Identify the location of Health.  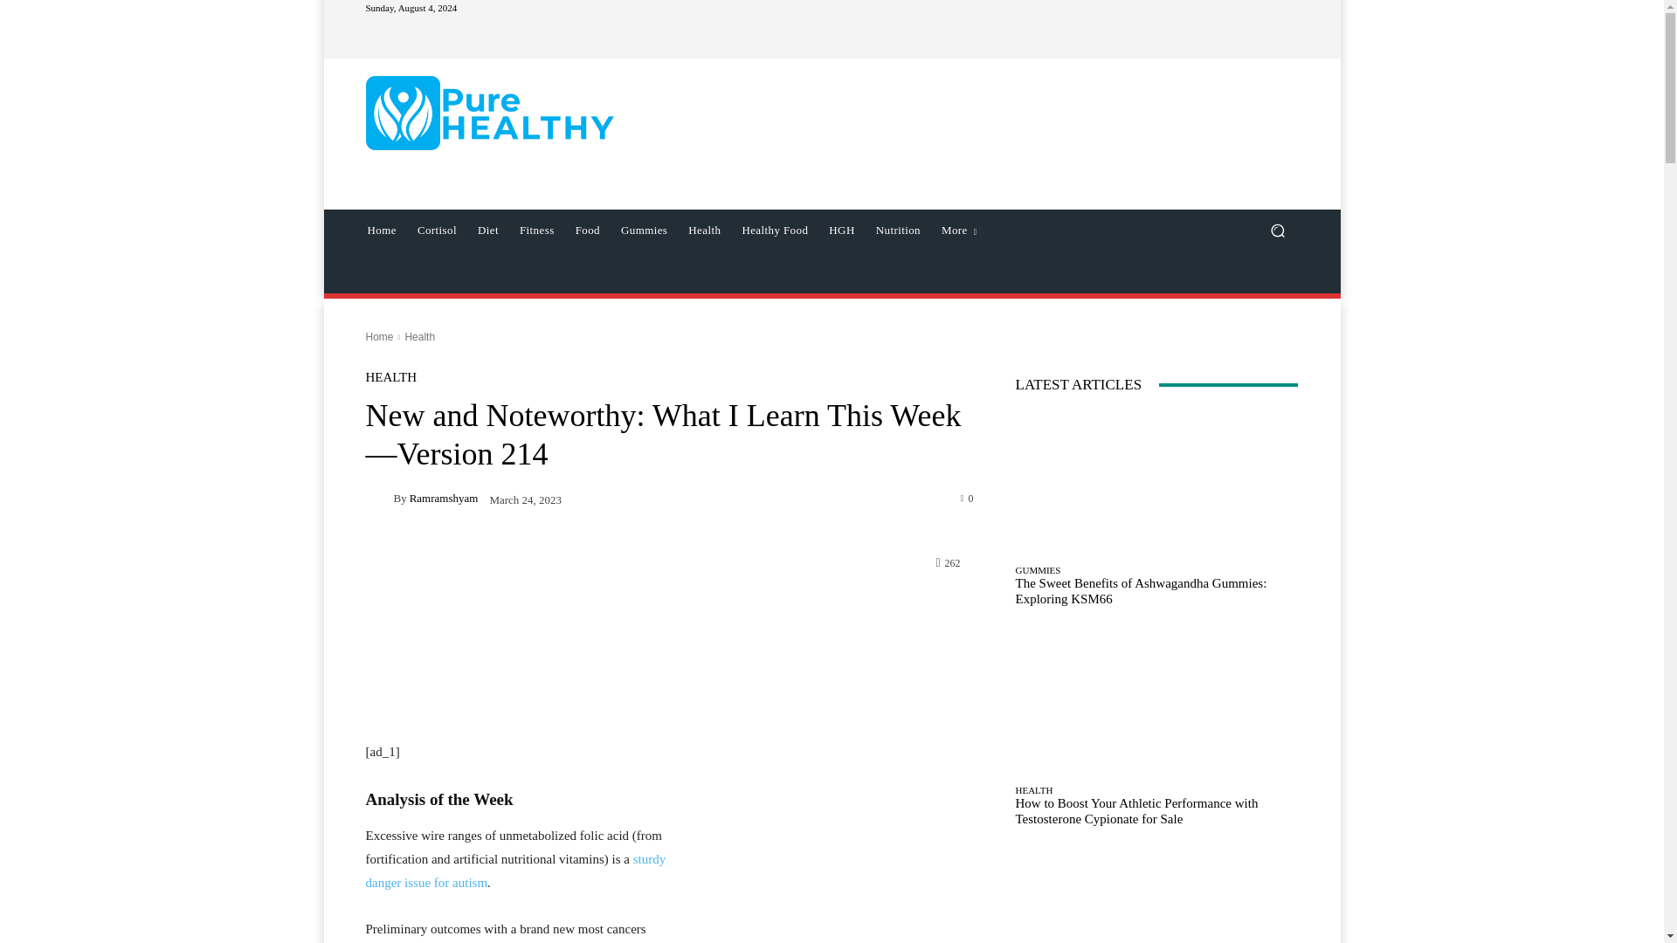
(704, 231).